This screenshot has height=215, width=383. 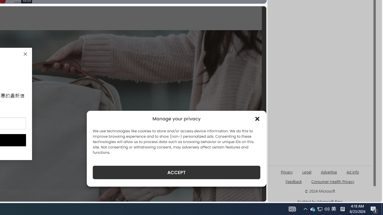 What do you see at coordinates (293, 181) in the screenshot?
I see `AutomationID: sb_feedback` at bounding box center [293, 181].